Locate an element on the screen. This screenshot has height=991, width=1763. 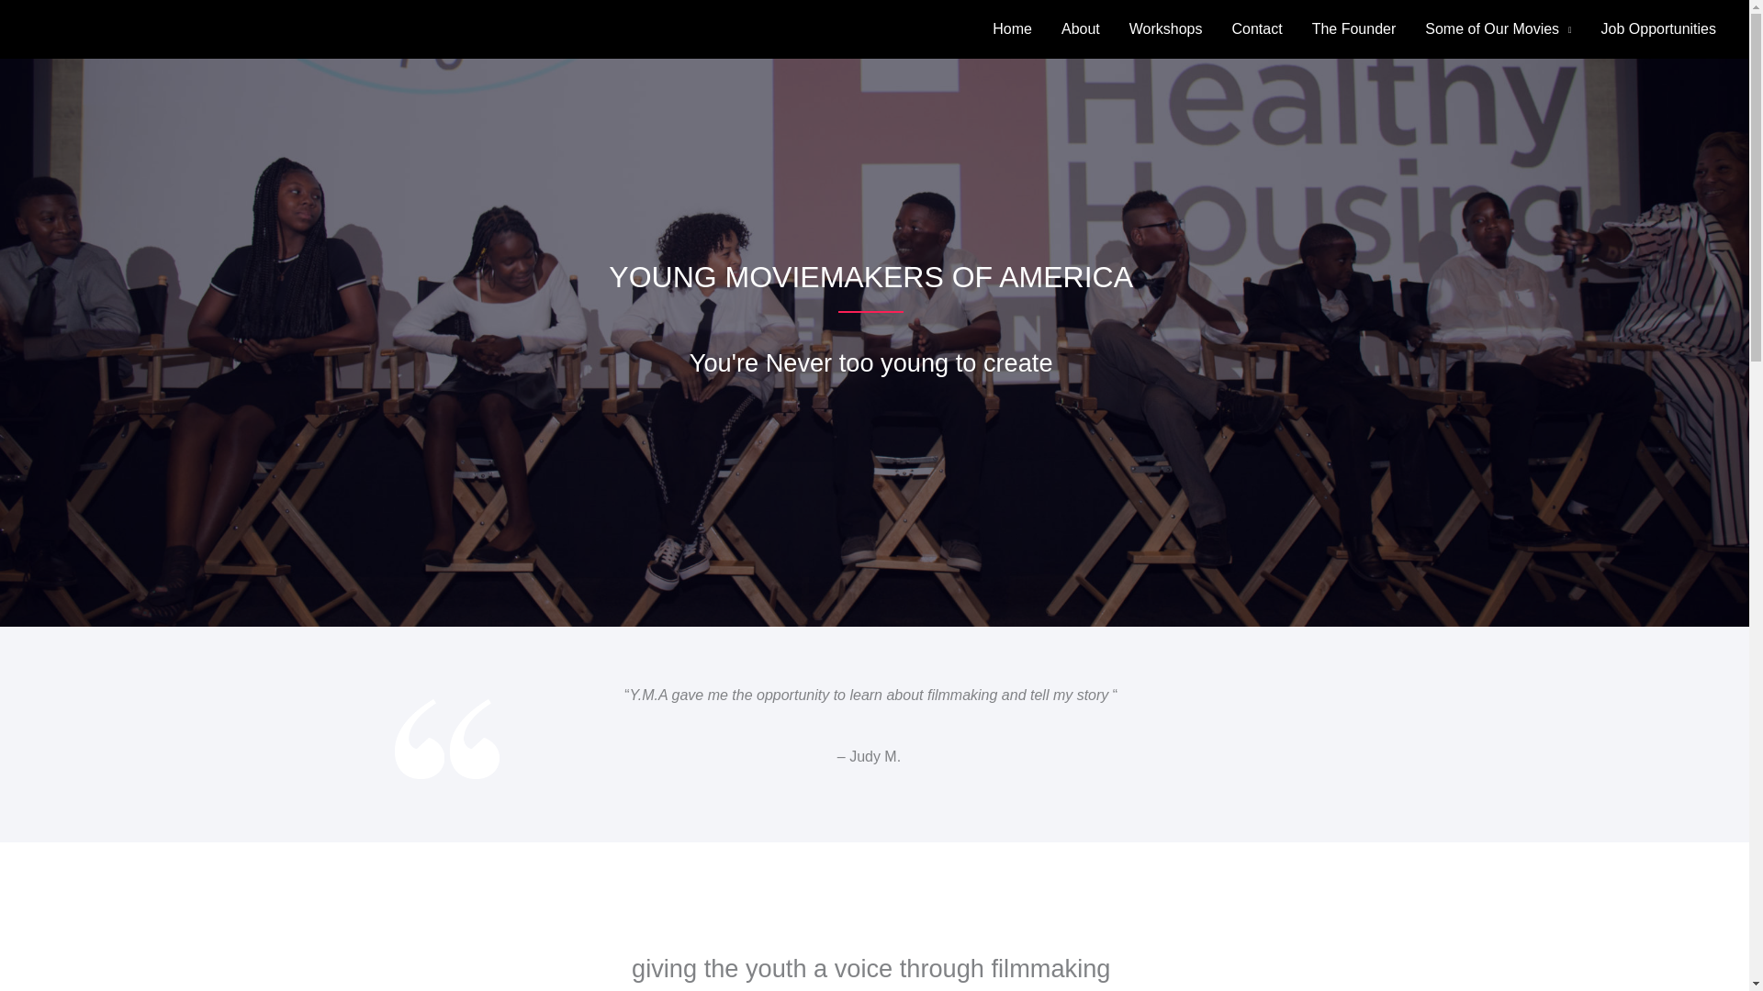
Home is located at coordinates (1012, 29).